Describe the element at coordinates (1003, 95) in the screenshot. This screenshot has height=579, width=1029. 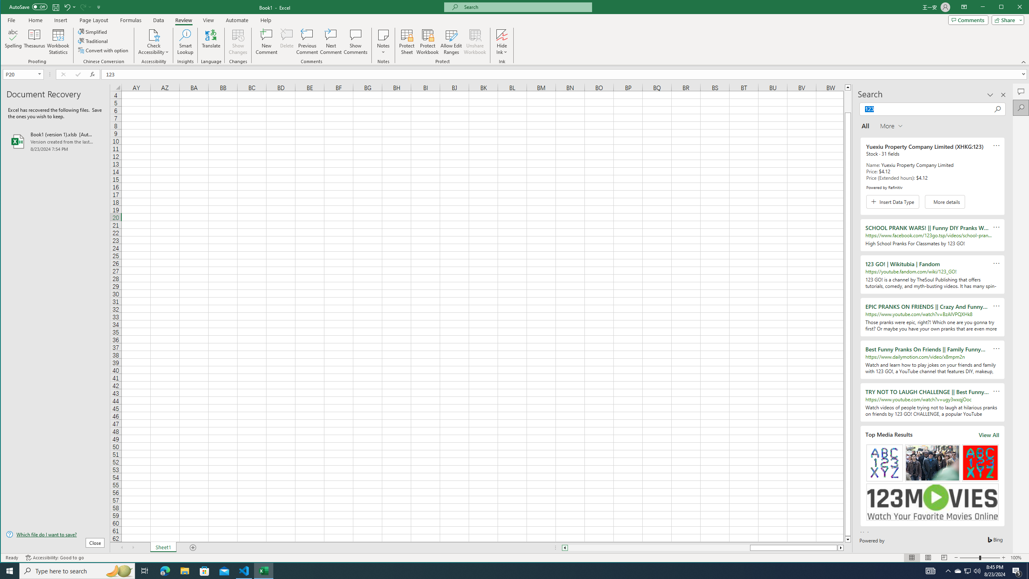
I see `Minimize` at that location.